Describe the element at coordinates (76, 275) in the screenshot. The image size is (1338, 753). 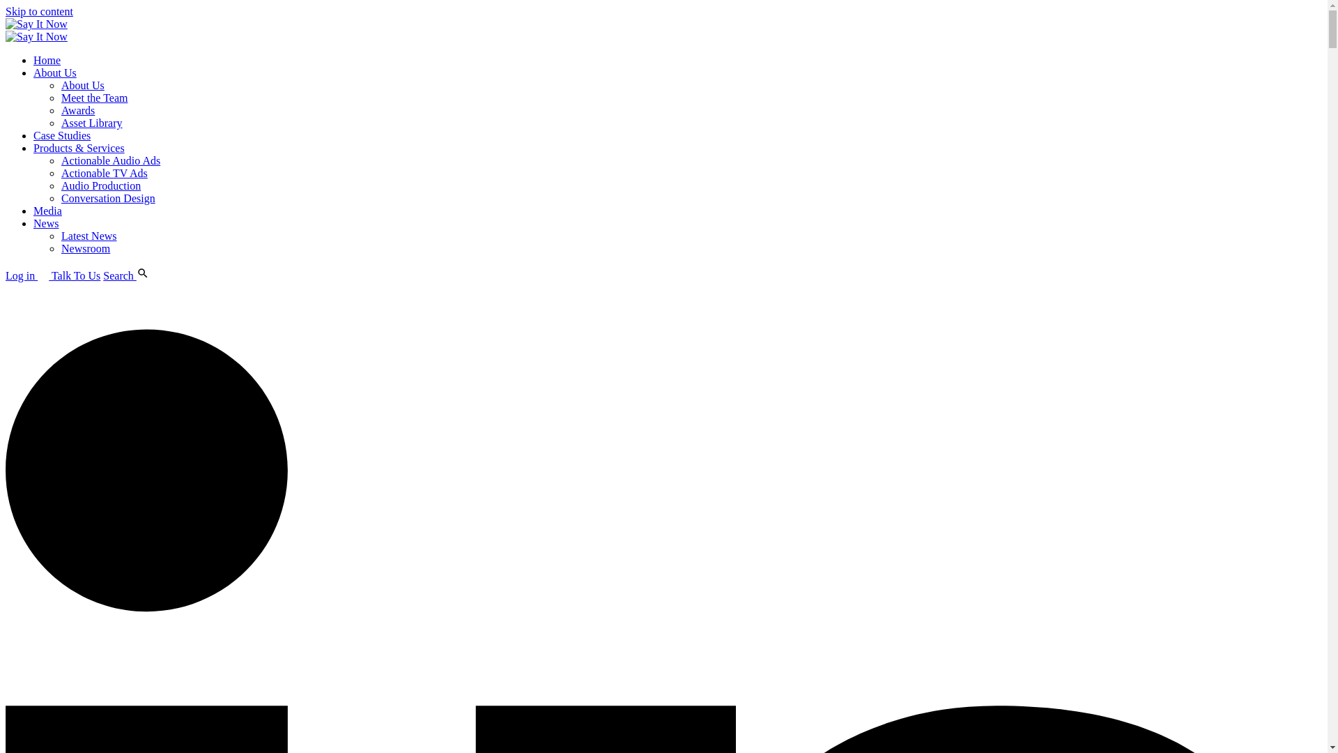
I see `Talk To Us` at that location.